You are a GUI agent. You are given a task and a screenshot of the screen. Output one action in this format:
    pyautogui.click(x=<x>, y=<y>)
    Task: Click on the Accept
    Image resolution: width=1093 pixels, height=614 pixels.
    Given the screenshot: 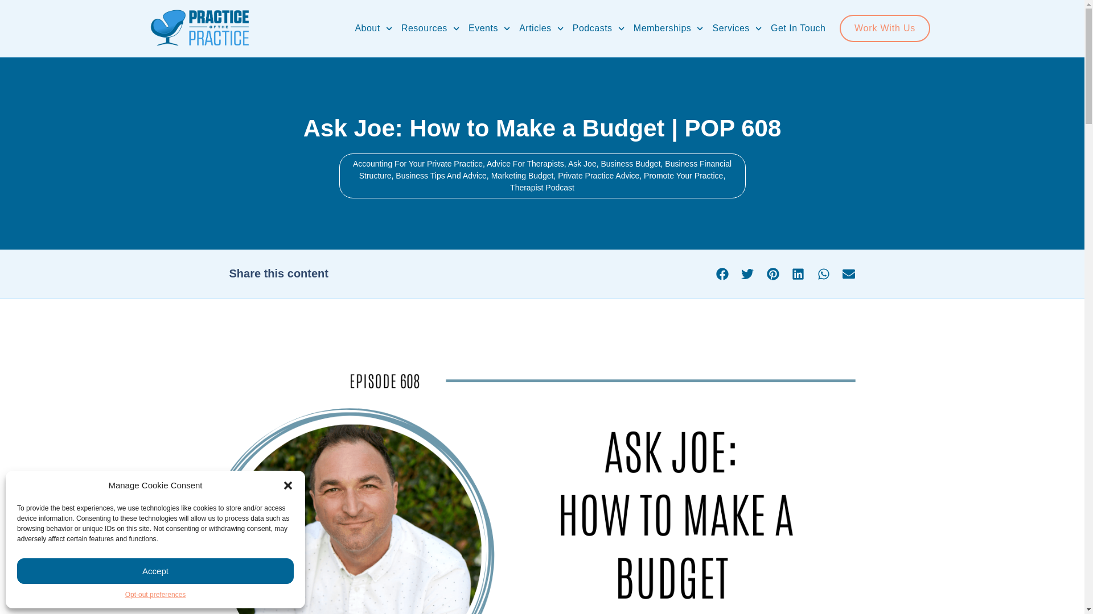 What is the action you would take?
    pyautogui.click(x=155, y=571)
    